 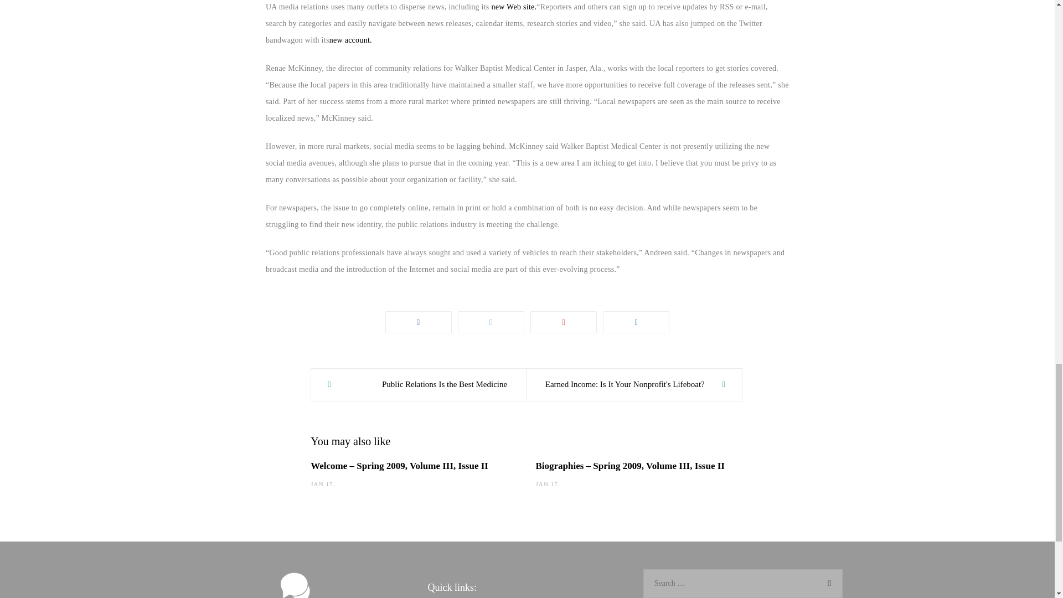 I want to click on new account., so click(x=351, y=40).